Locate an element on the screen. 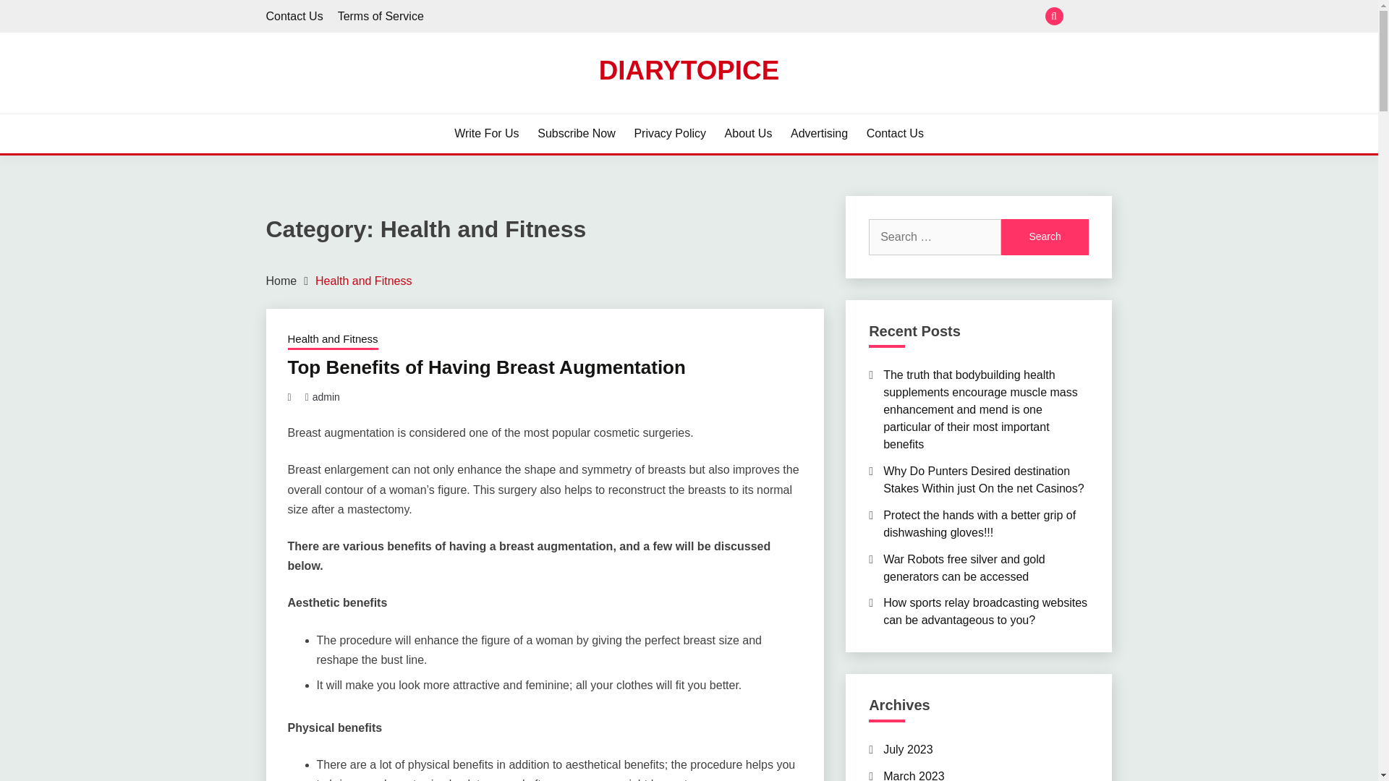 The height and width of the screenshot is (781, 1389). admin is located at coordinates (326, 397).